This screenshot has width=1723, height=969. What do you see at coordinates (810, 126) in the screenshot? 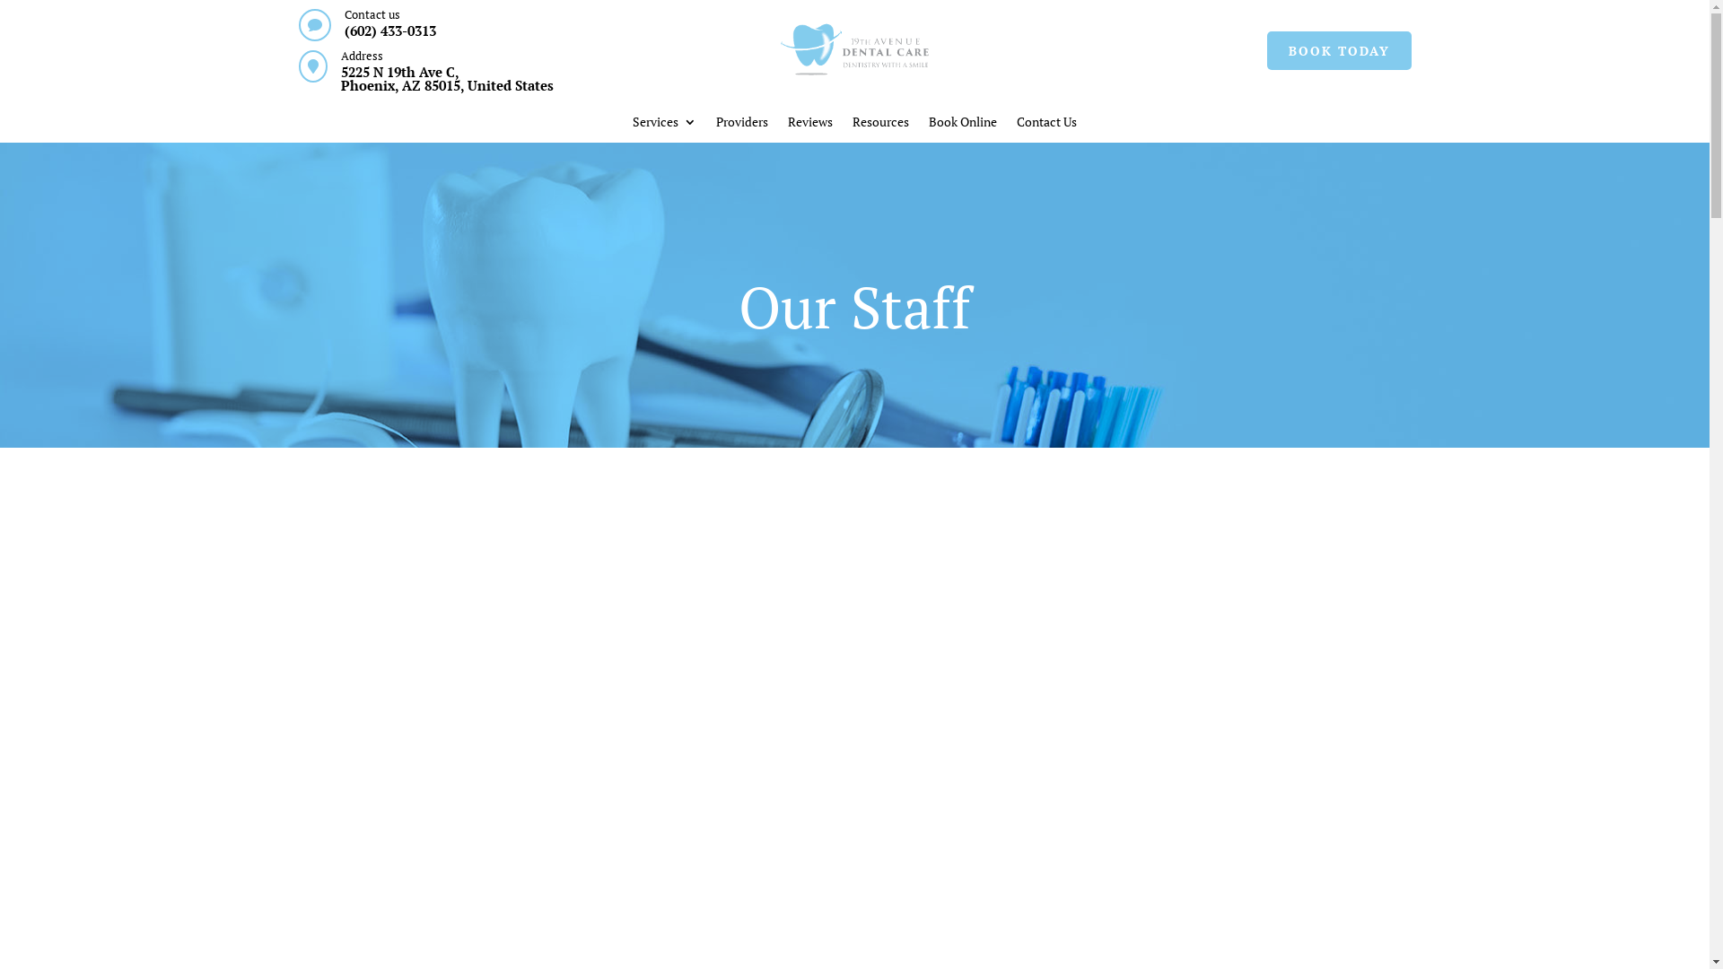
I see `Reviews` at bounding box center [810, 126].